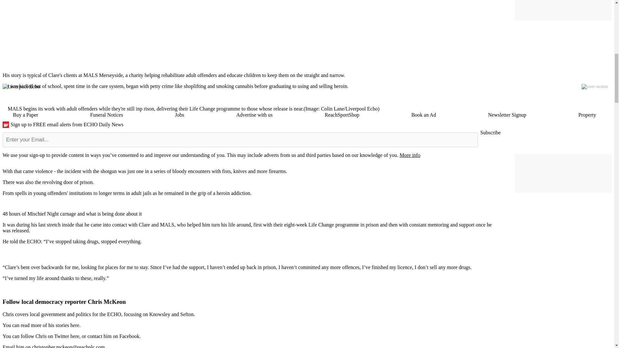 The image size is (619, 348). Describe the element at coordinates (490, 133) in the screenshot. I see `Subscribe` at that location.